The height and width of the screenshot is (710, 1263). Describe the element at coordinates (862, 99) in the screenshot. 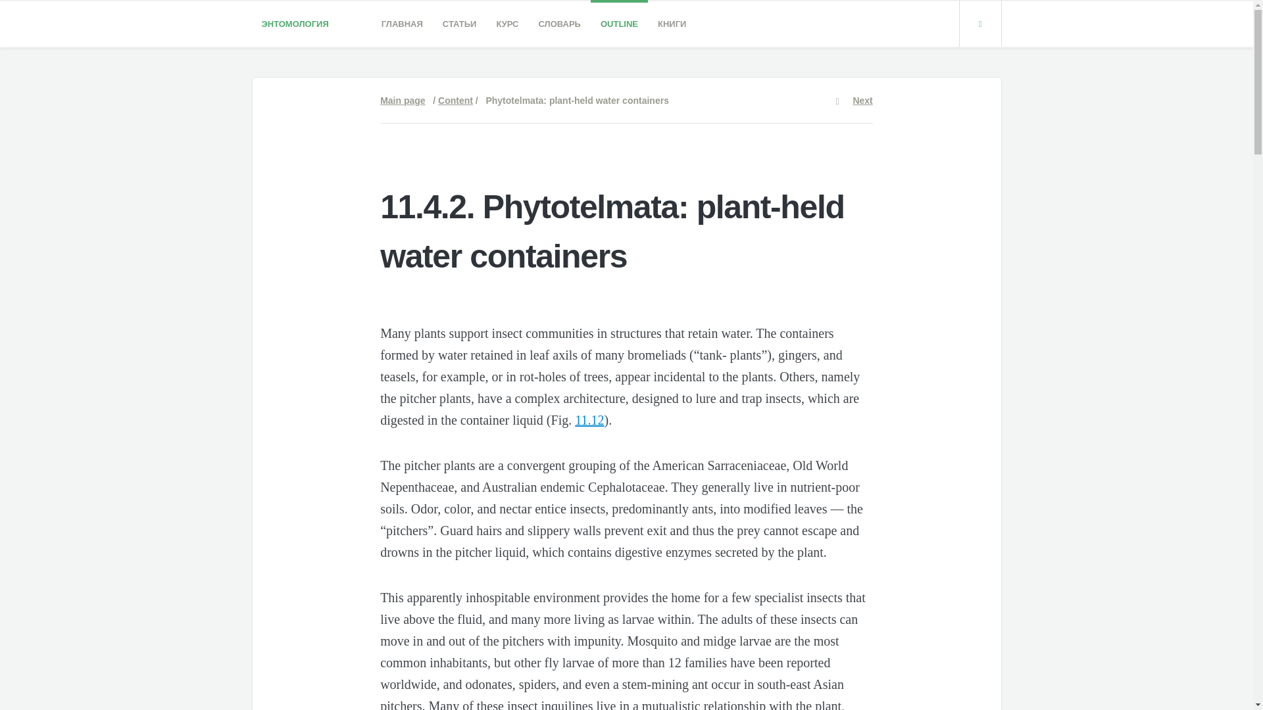

I see `Next` at that location.